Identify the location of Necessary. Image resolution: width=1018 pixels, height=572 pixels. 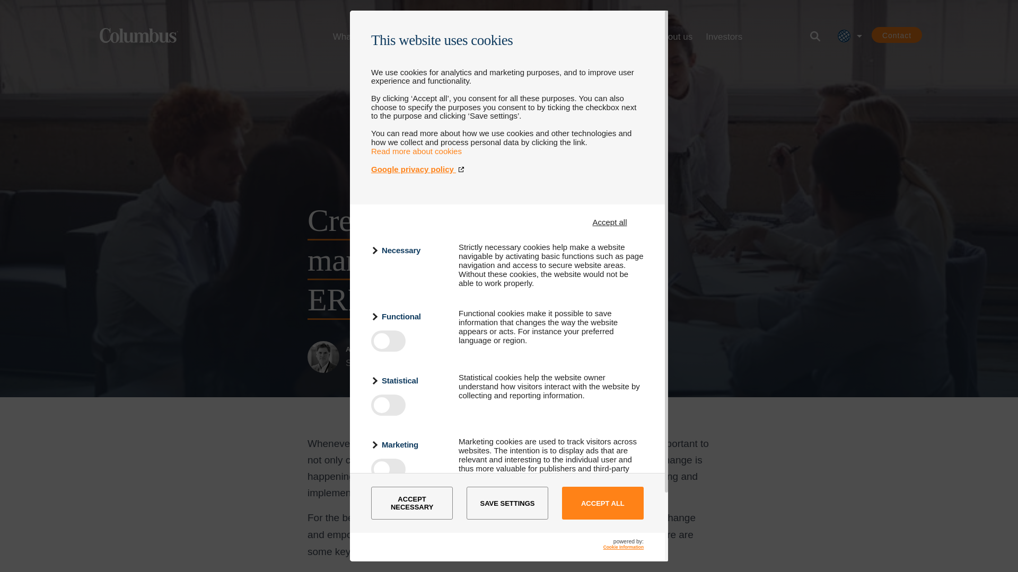
(408, 250).